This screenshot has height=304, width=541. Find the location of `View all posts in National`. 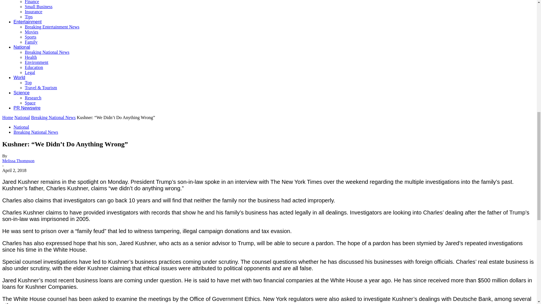

View all posts in National is located at coordinates (22, 117).